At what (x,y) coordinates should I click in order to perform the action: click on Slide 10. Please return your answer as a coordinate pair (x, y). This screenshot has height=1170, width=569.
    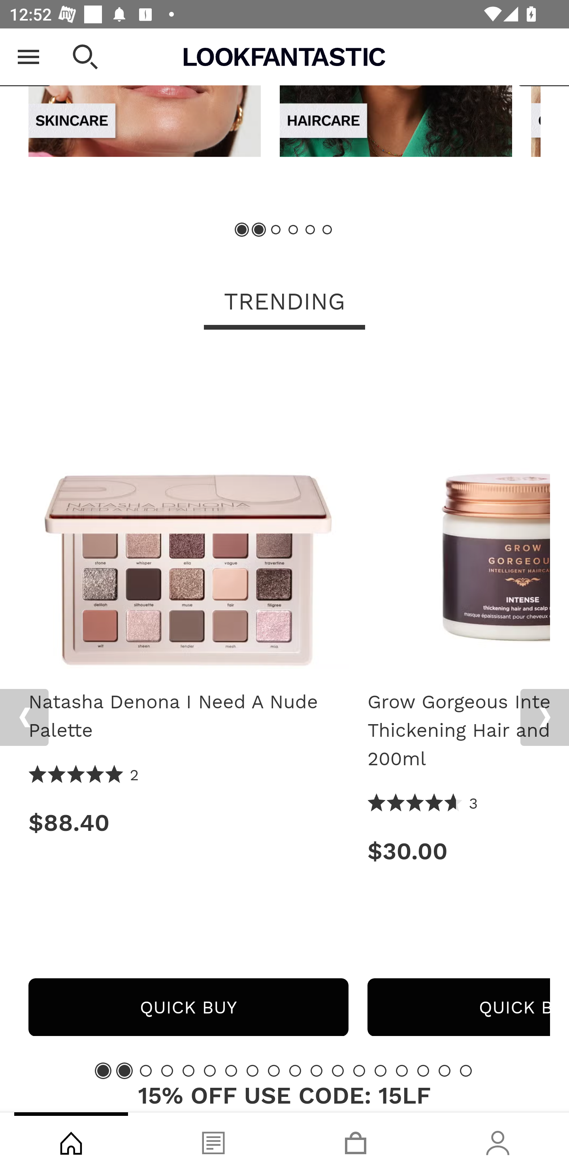
    Looking at the image, I should click on (295, 1071).